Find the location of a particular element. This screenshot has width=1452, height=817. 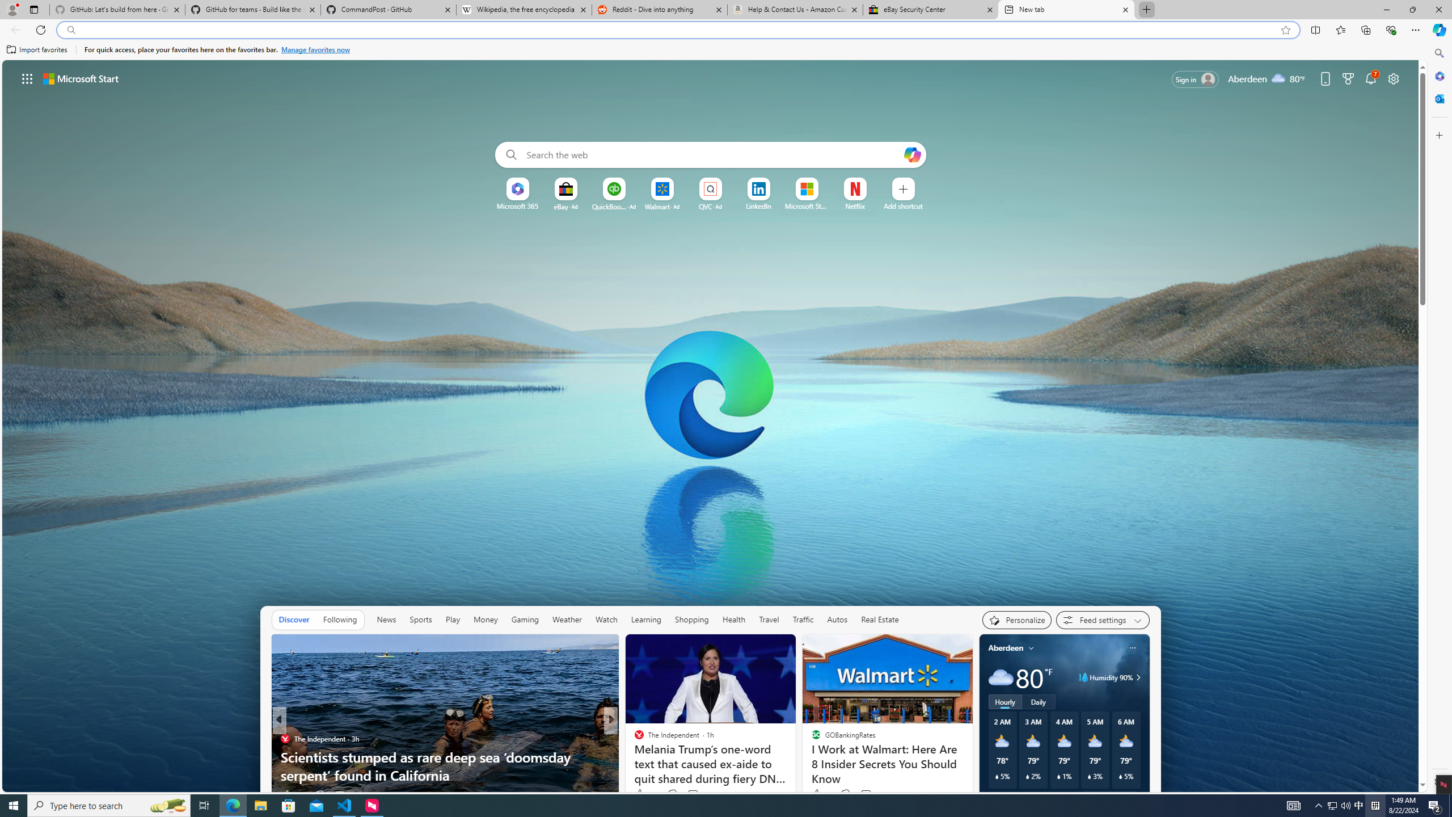

Comparables.ai is located at coordinates (653, 757).